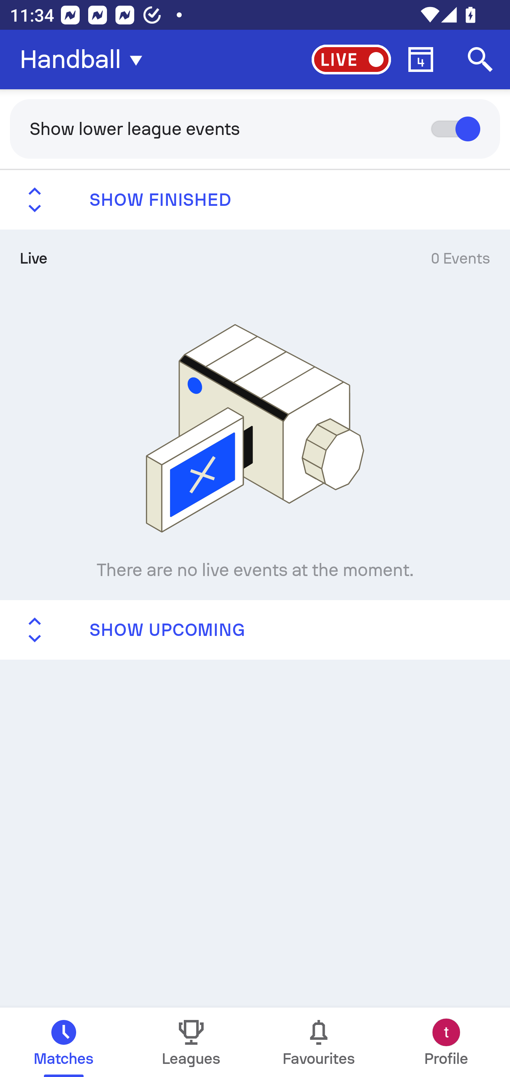 The width and height of the screenshot is (510, 1077). What do you see at coordinates (480, 60) in the screenshot?
I see `Search` at bounding box center [480, 60].